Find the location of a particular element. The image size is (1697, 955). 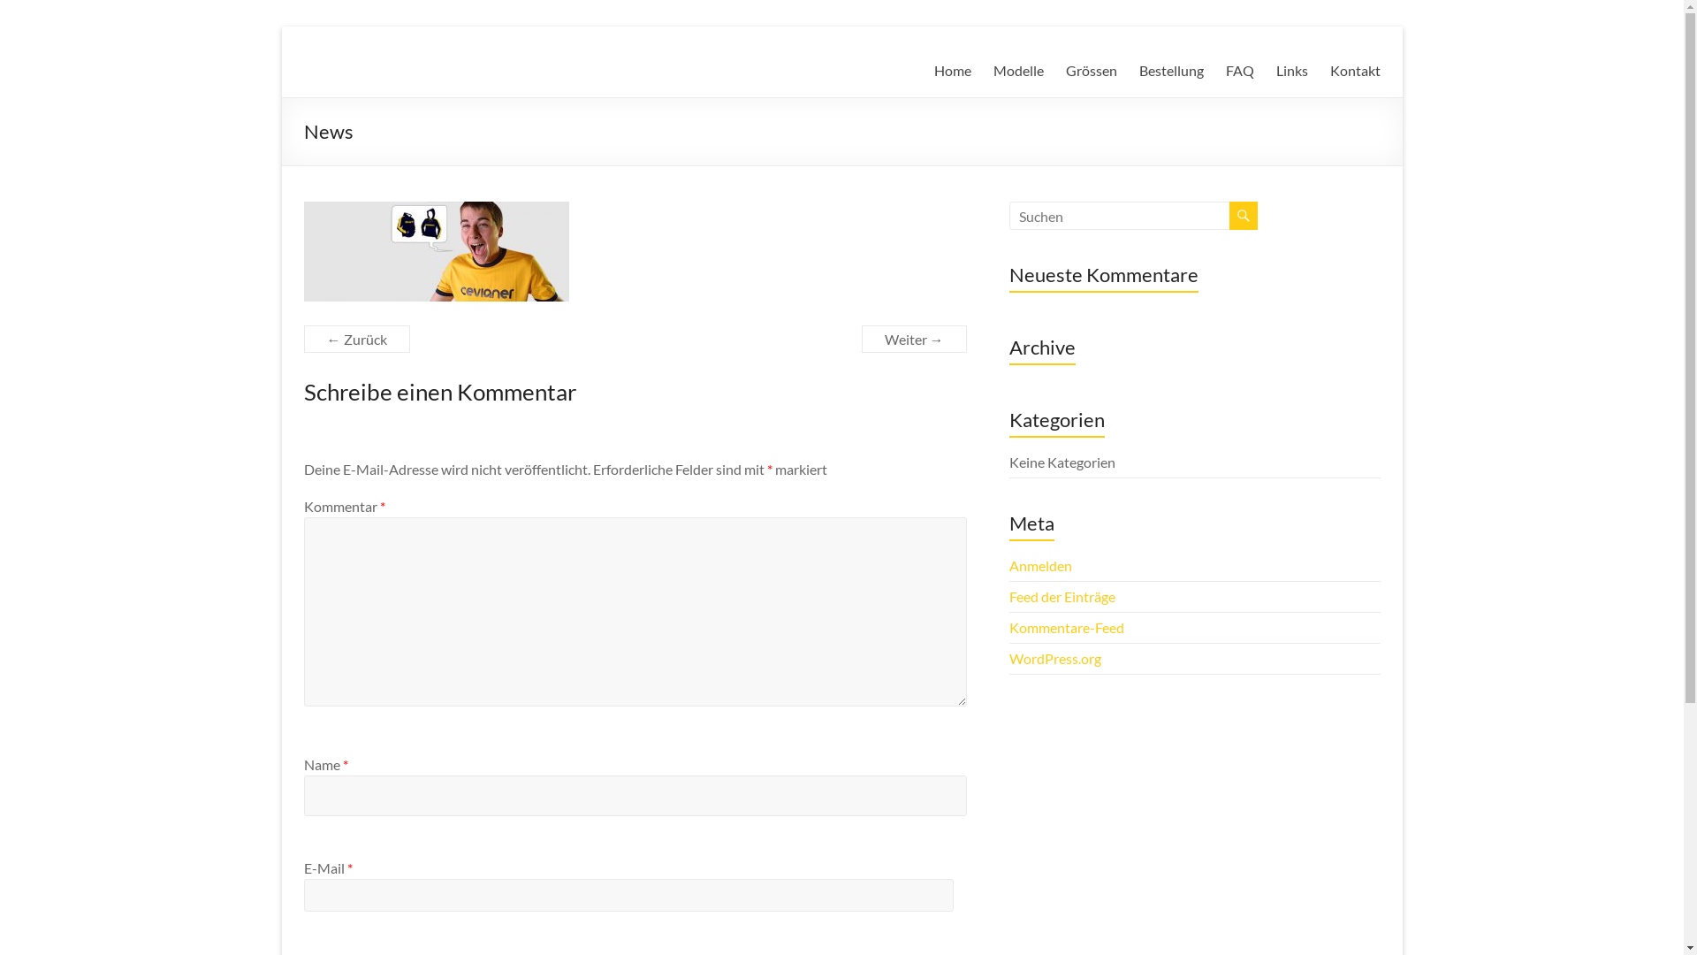

Kontakt is located at coordinates (1354, 71).